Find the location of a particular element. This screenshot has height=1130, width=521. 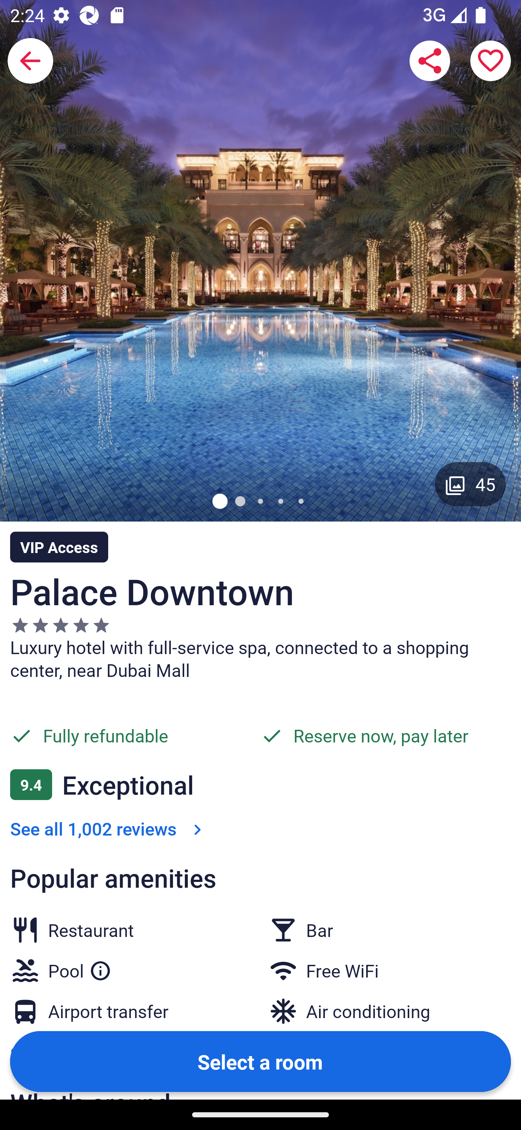

Select a room Button Select a room is located at coordinates (260, 1061).